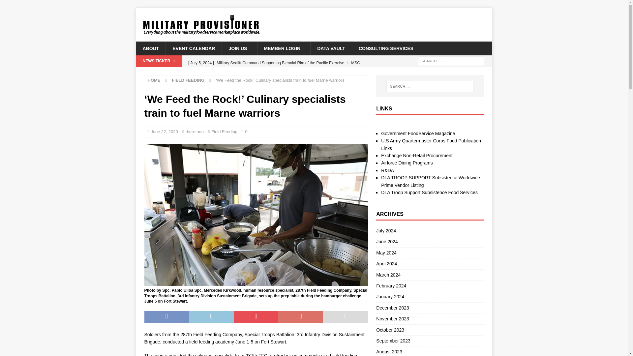 This screenshot has height=356, width=633. I want to click on Search, so click(24, 5).